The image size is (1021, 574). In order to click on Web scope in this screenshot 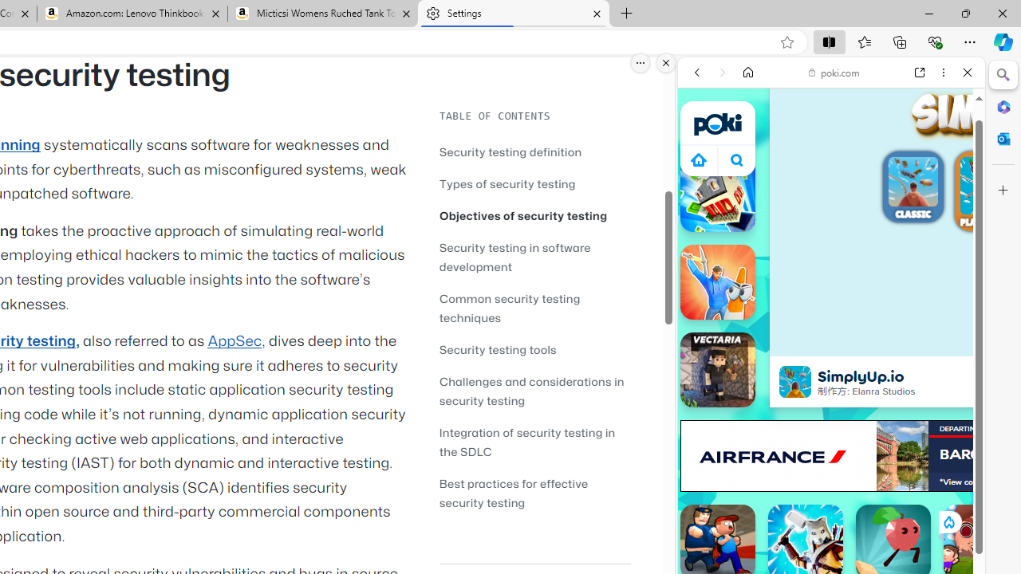, I will do `click(704, 143)`.